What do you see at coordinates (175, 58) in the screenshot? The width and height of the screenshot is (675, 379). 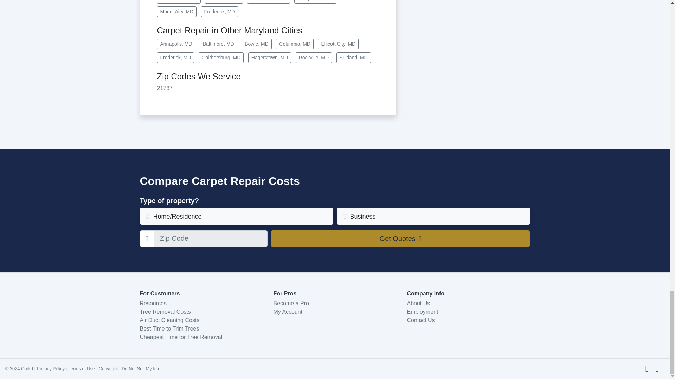 I see `Frederick, MD` at bounding box center [175, 58].